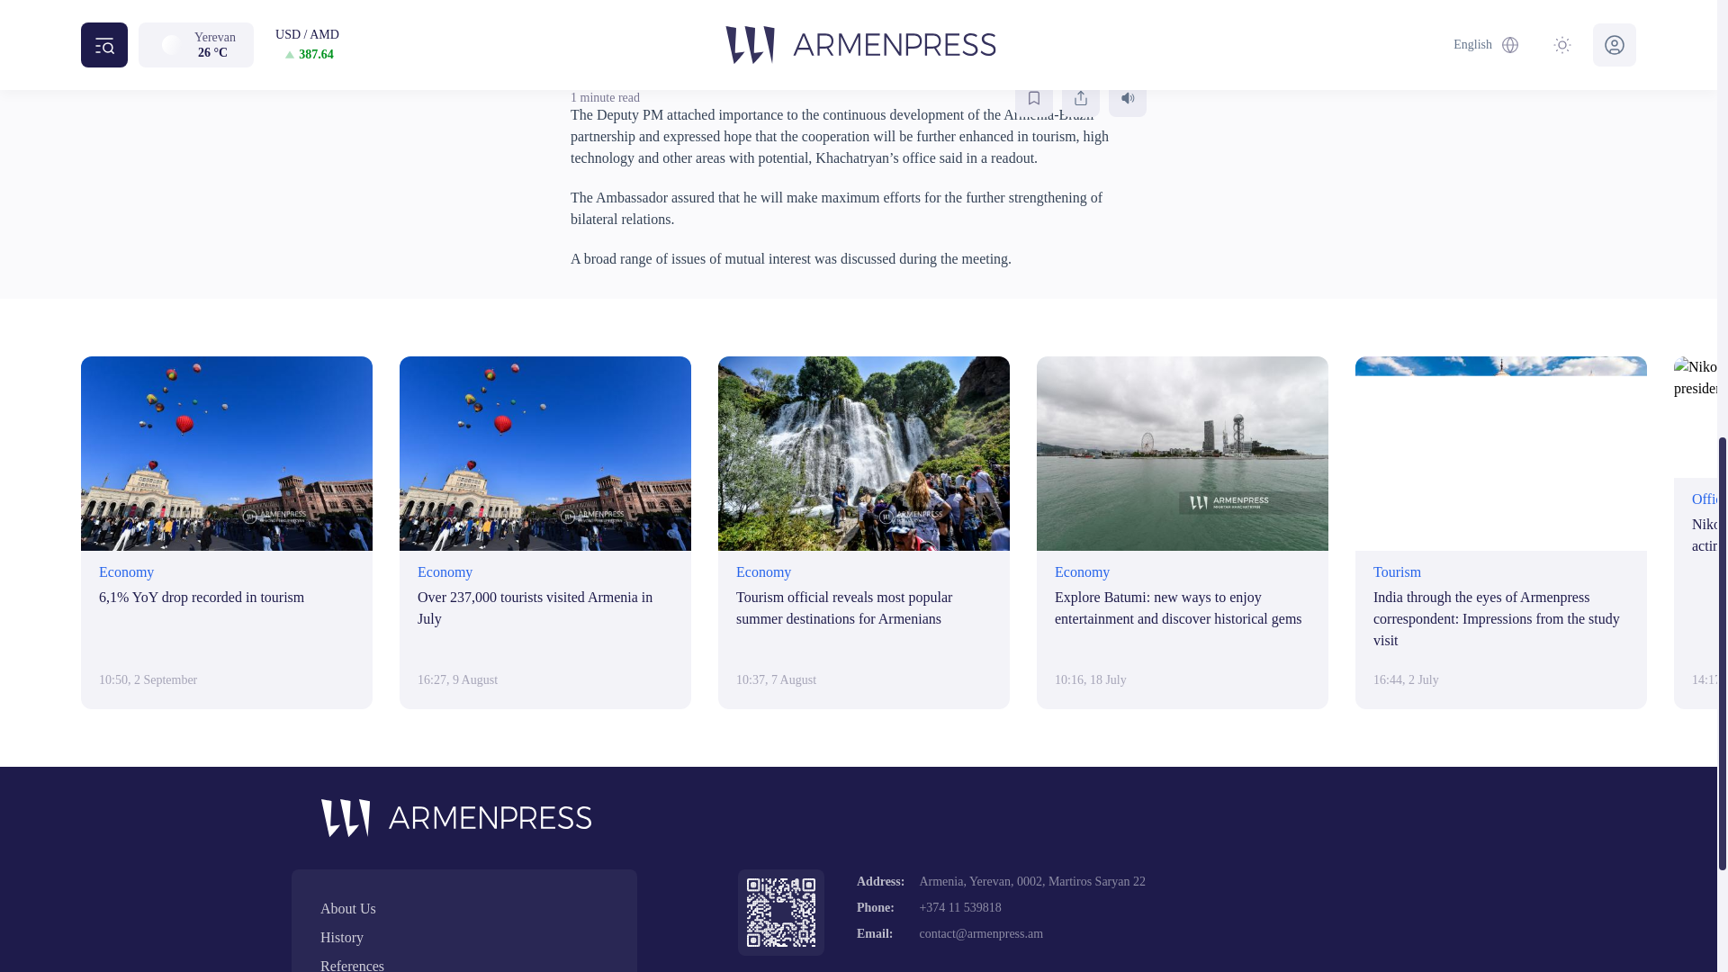 This screenshot has height=972, width=1728. Describe the element at coordinates (463, 938) in the screenshot. I see `History` at that location.